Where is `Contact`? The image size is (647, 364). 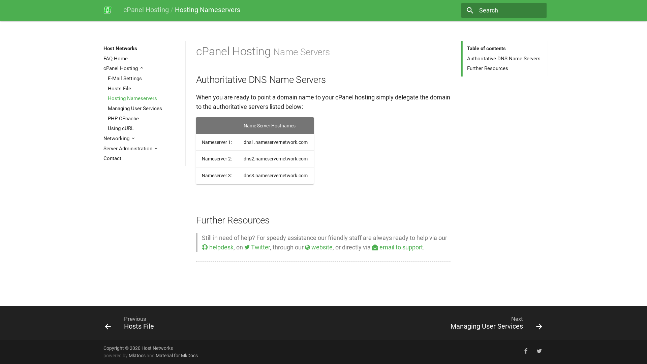
Contact is located at coordinates (142, 158).